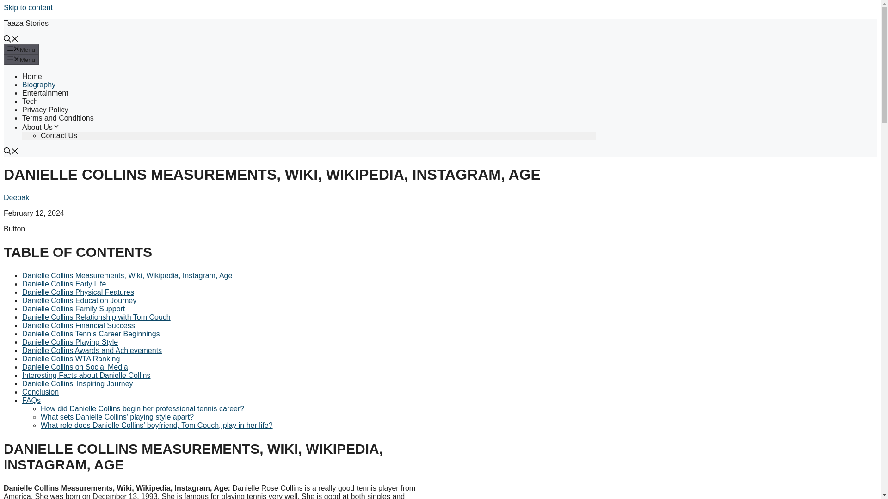  Describe the element at coordinates (58, 118) in the screenshot. I see `Terms and Conditions` at that location.